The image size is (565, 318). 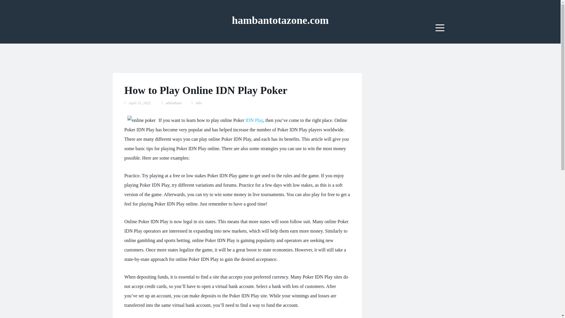 I want to click on hambantotazone.com, so click(x=280, y=20).